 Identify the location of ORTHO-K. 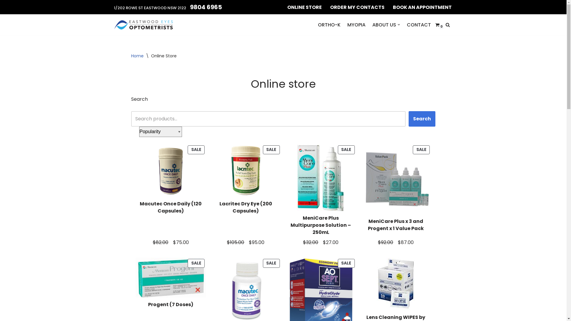
(329, 25).